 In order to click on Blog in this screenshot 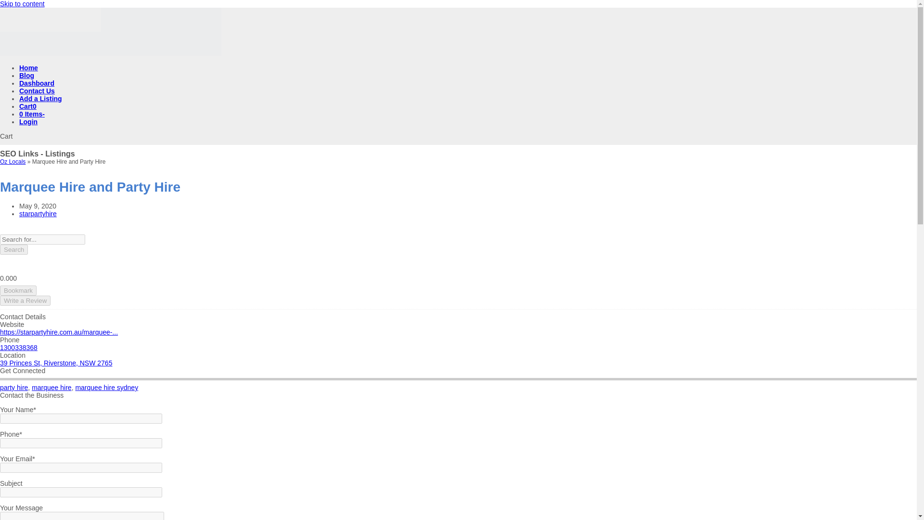, I will do `click(27, 76)`.